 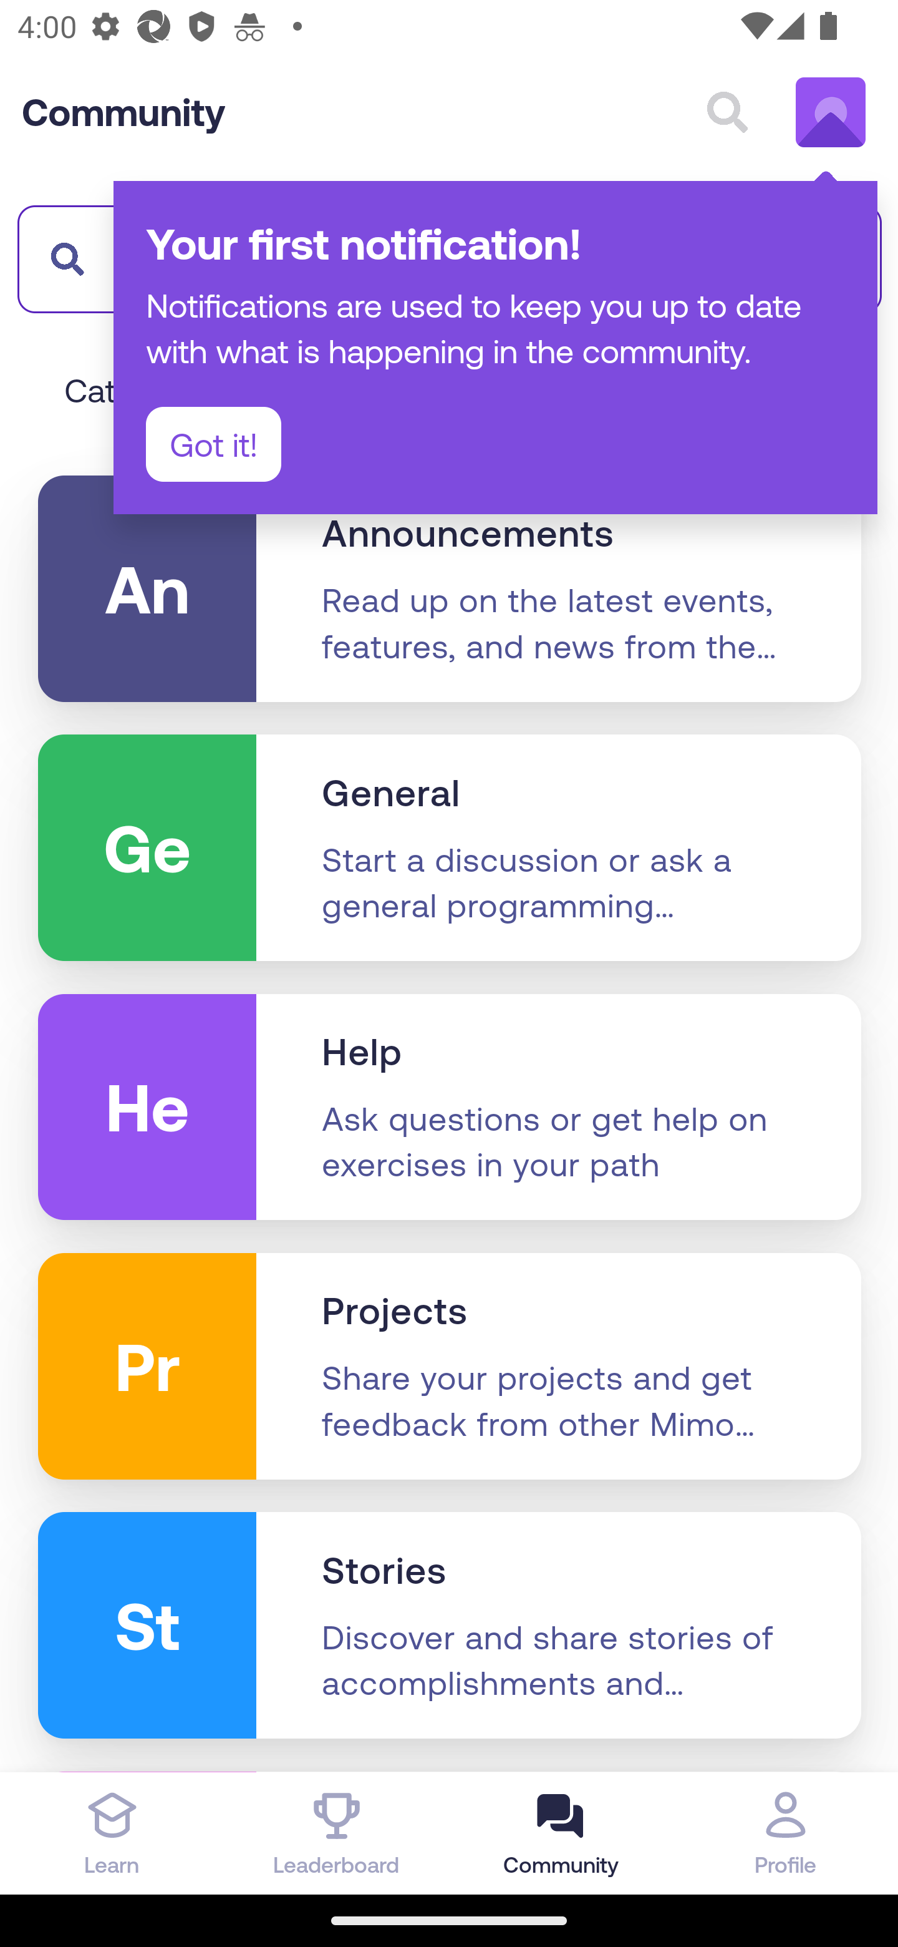 What do you see at coordinates (727, 112) in the screenshot?
I see `Search` at bounding box center [727, 112].